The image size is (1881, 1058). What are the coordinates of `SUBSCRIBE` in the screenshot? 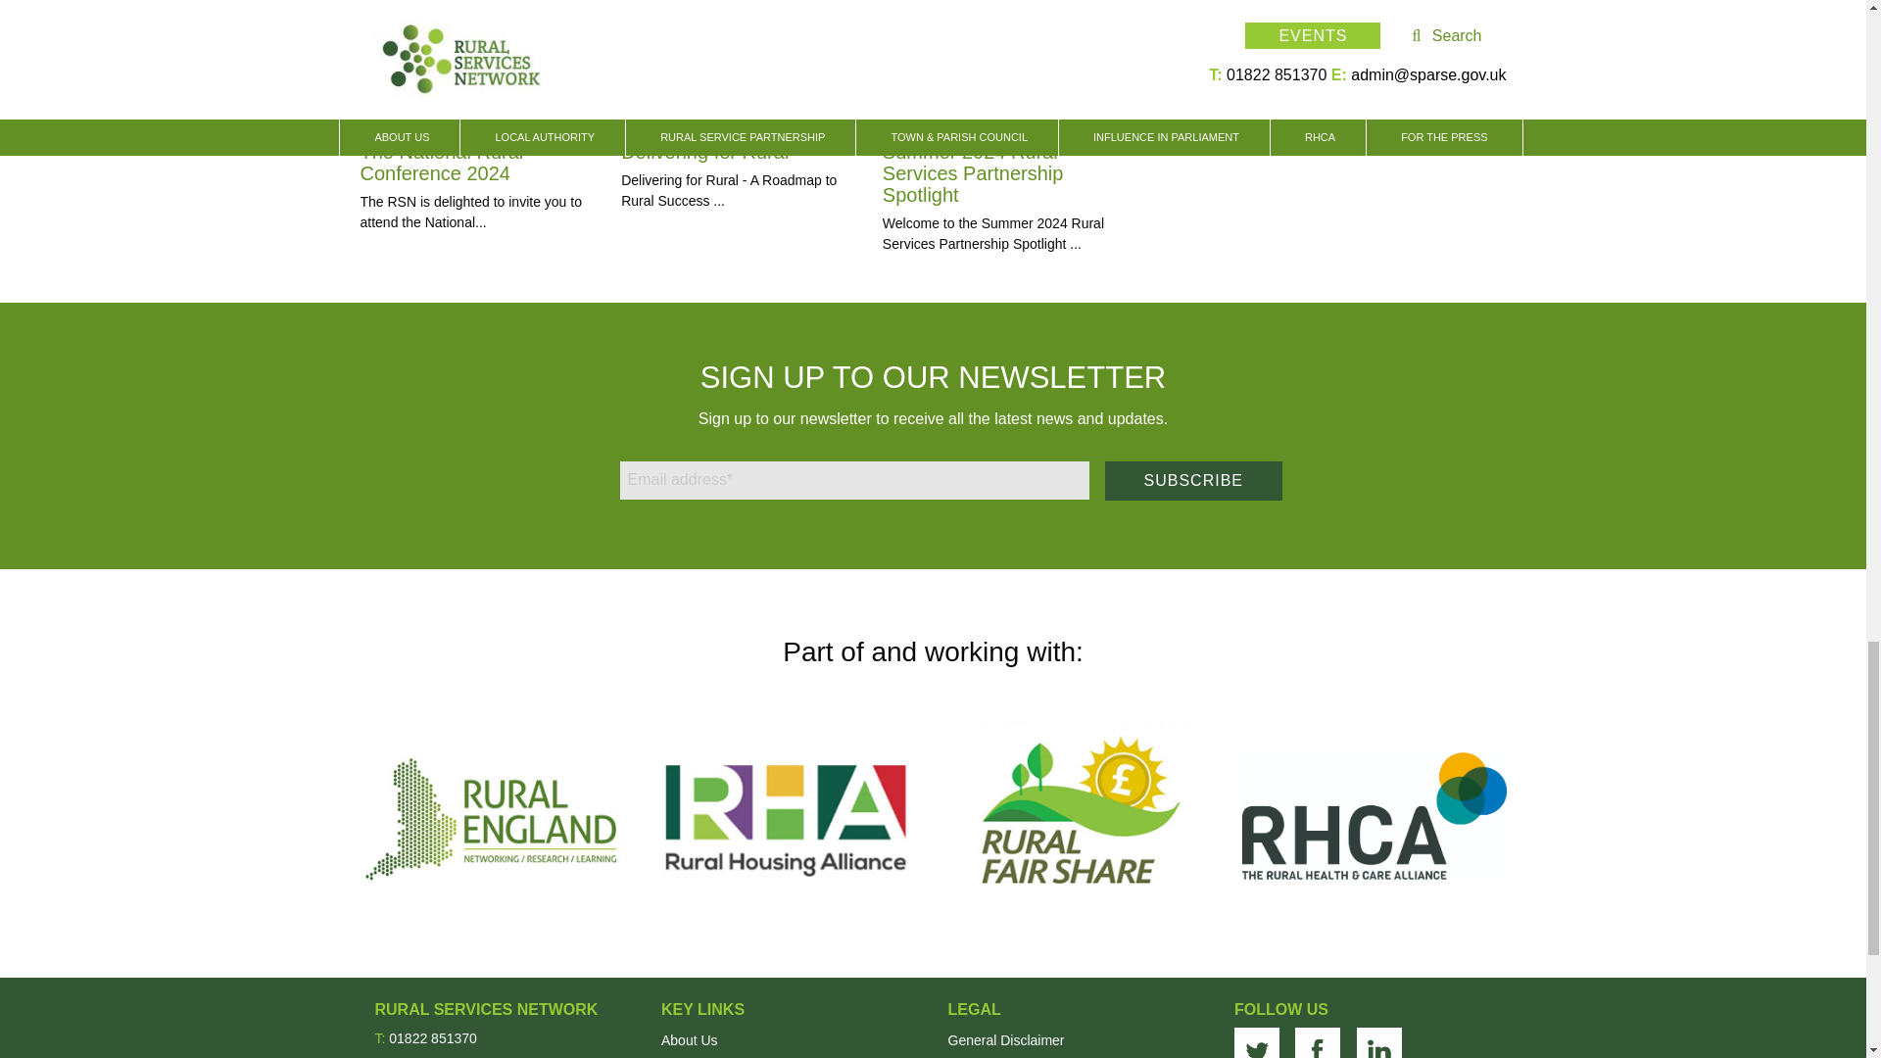 It's located at (1193, 480).